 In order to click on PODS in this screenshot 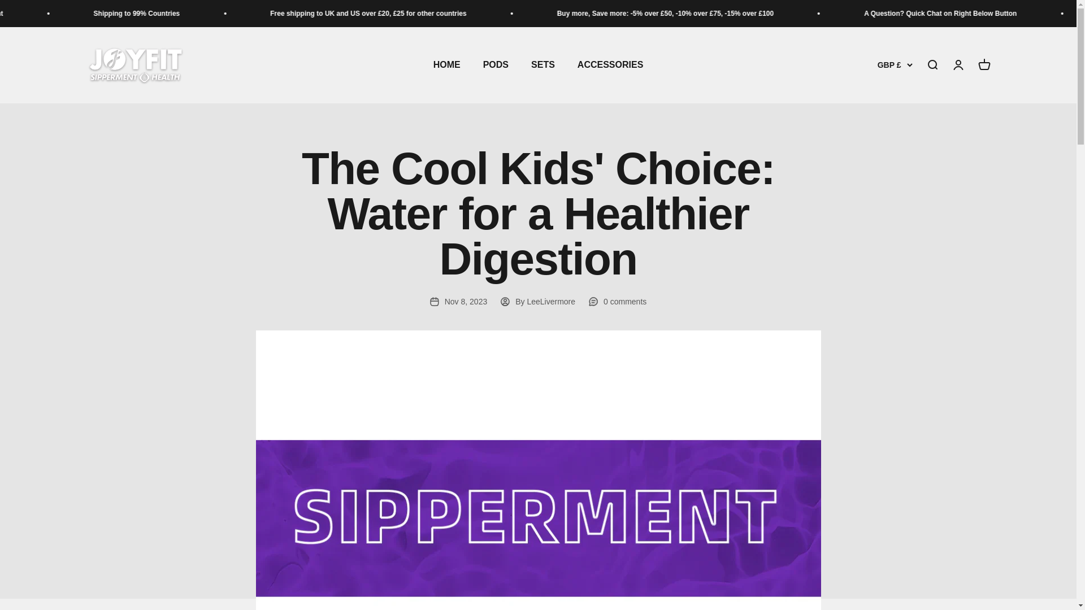, I will do `click(496, 65)`.